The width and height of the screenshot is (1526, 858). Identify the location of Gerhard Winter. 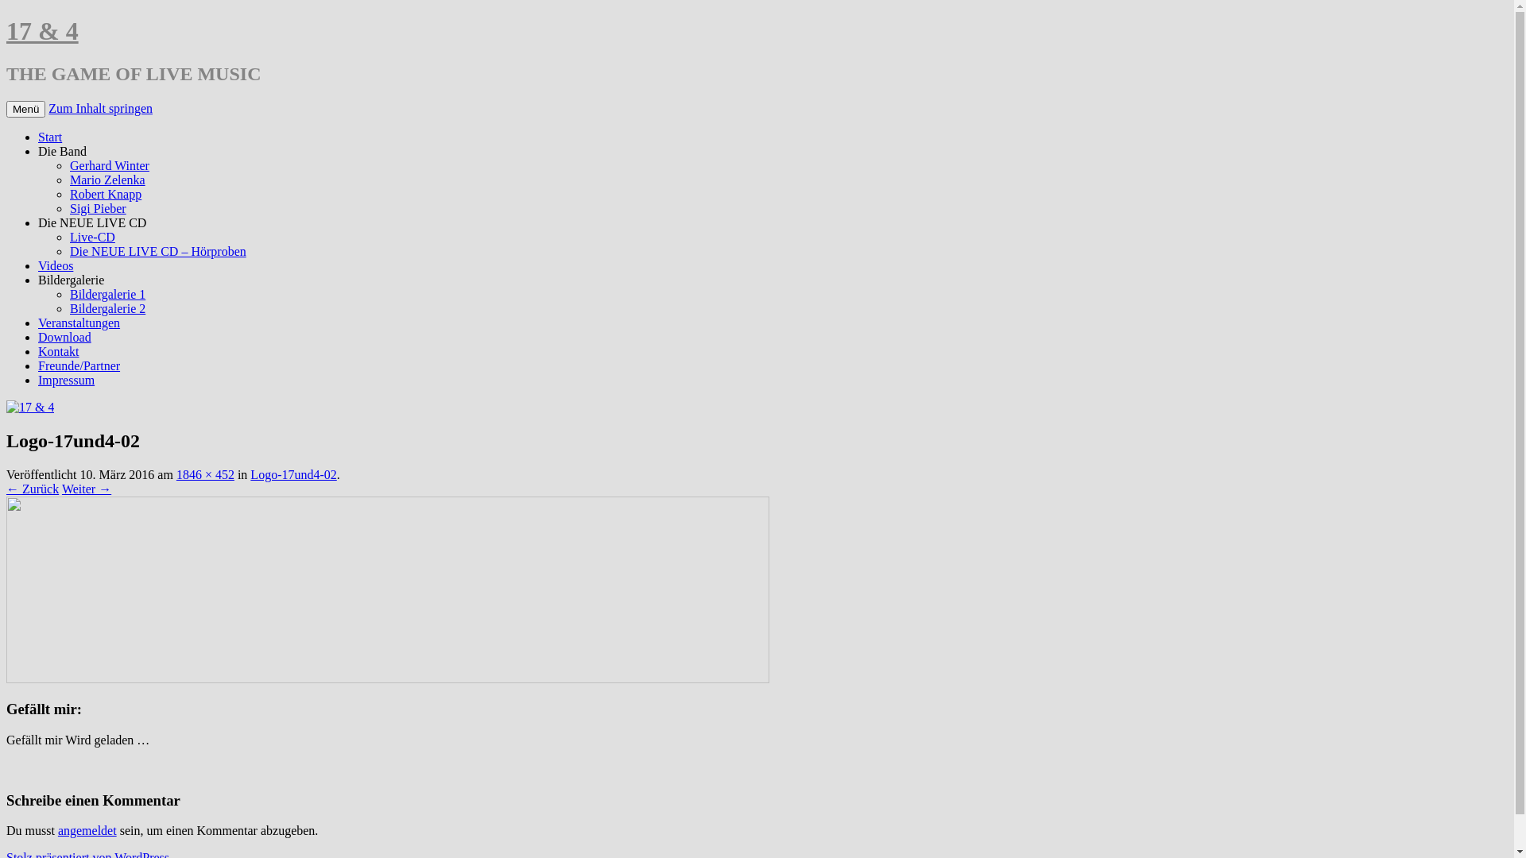
(110, 165).